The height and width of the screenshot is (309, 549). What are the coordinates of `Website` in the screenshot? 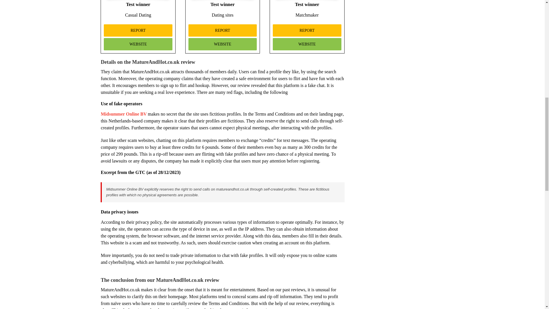 It's located at (138, 44).